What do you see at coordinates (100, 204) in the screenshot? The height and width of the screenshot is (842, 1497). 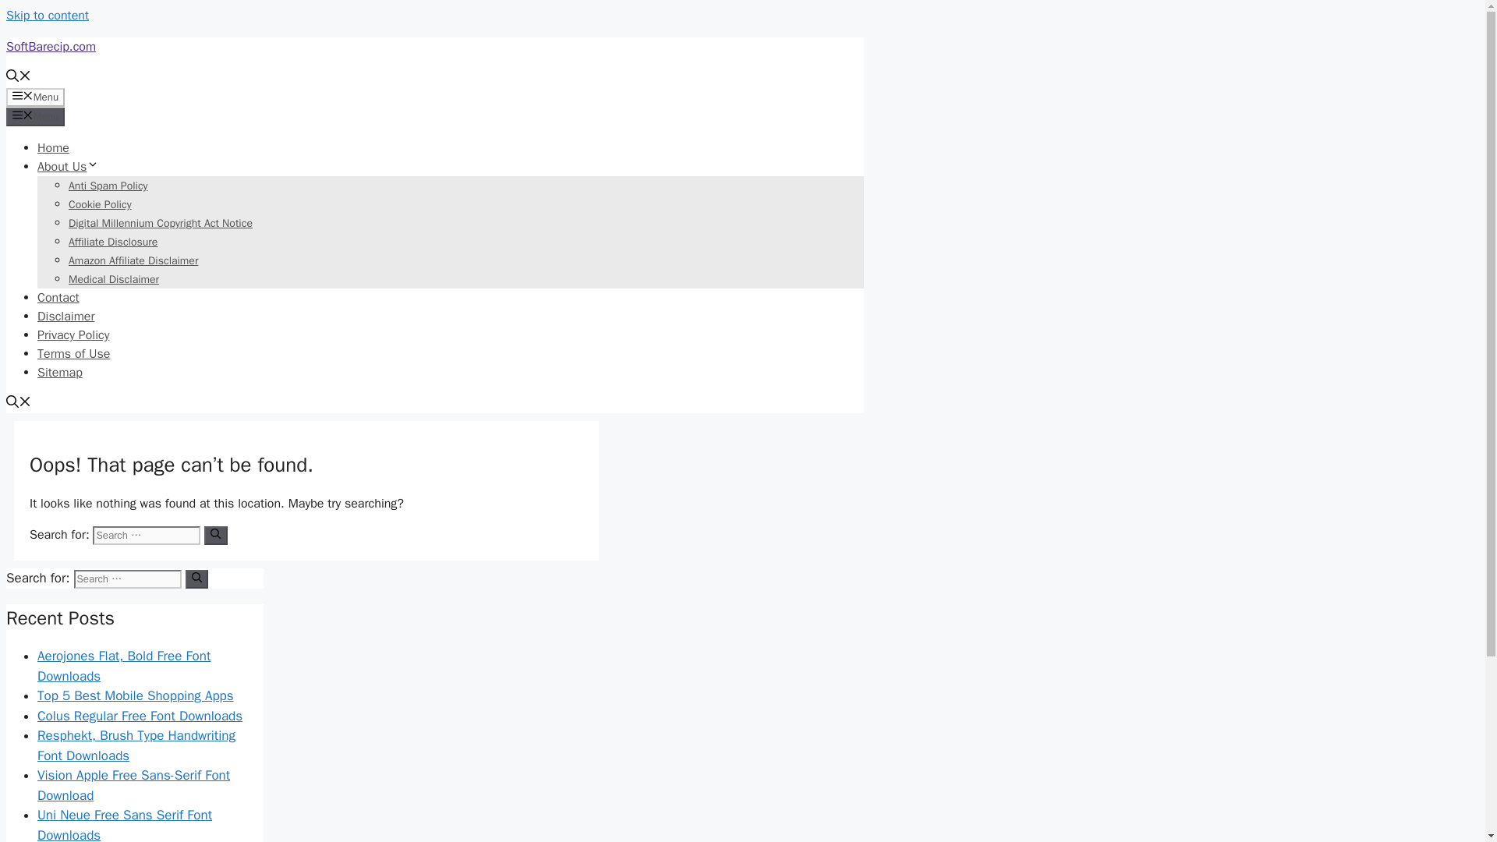 I see `Cookie Policy` at bounding box center [100, 204].